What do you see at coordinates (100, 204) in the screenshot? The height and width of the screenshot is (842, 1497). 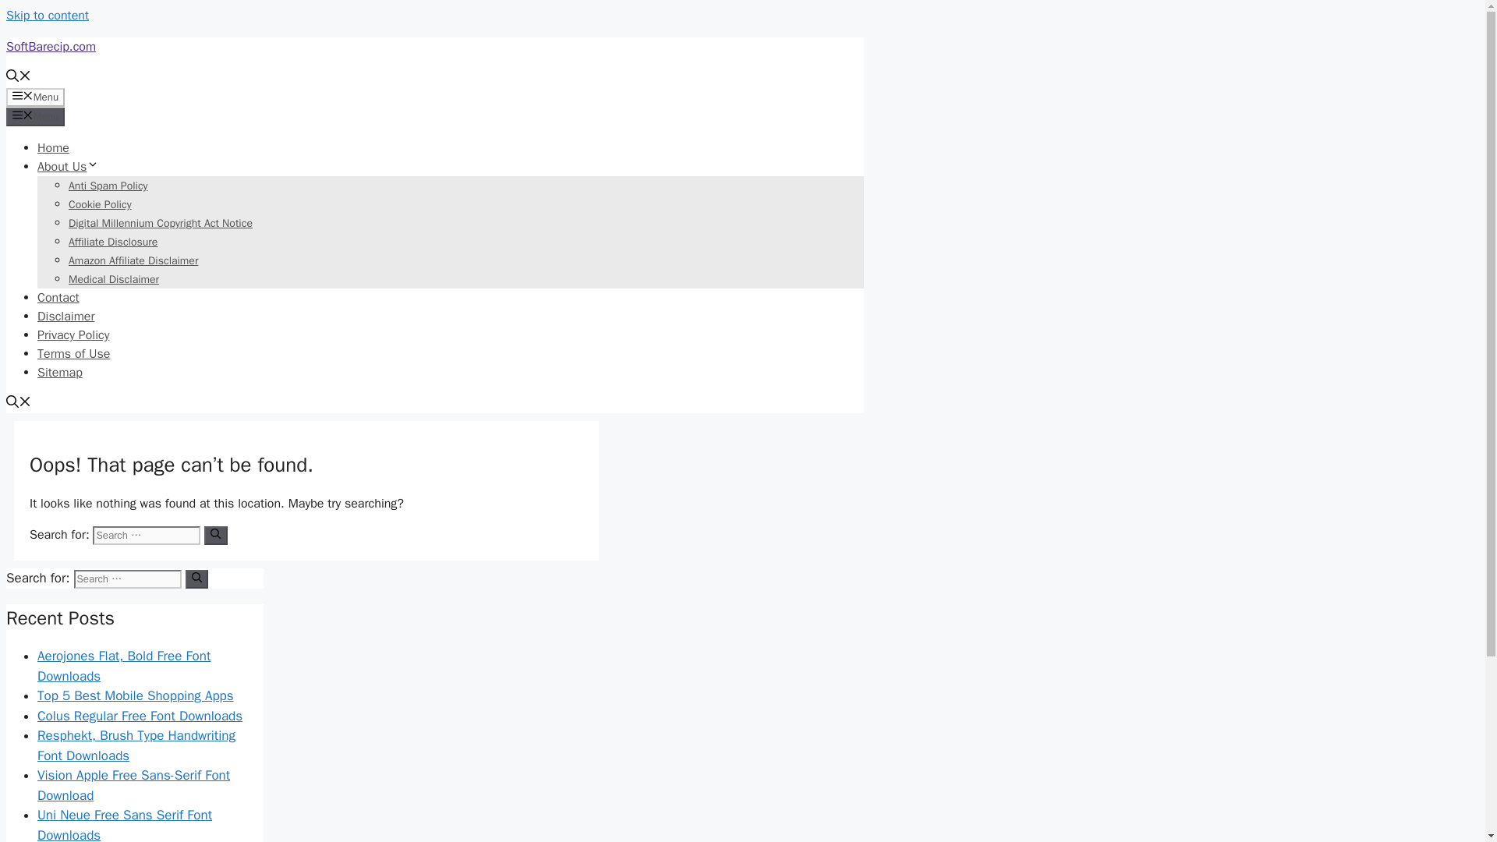 I see `Cookie Policy` at bounding box center [100, 204].